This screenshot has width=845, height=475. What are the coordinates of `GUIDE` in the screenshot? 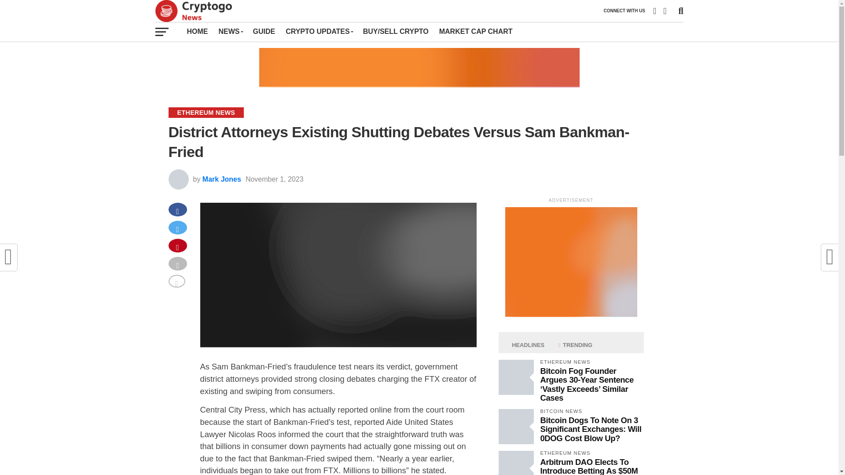 It's located at (264, 31).